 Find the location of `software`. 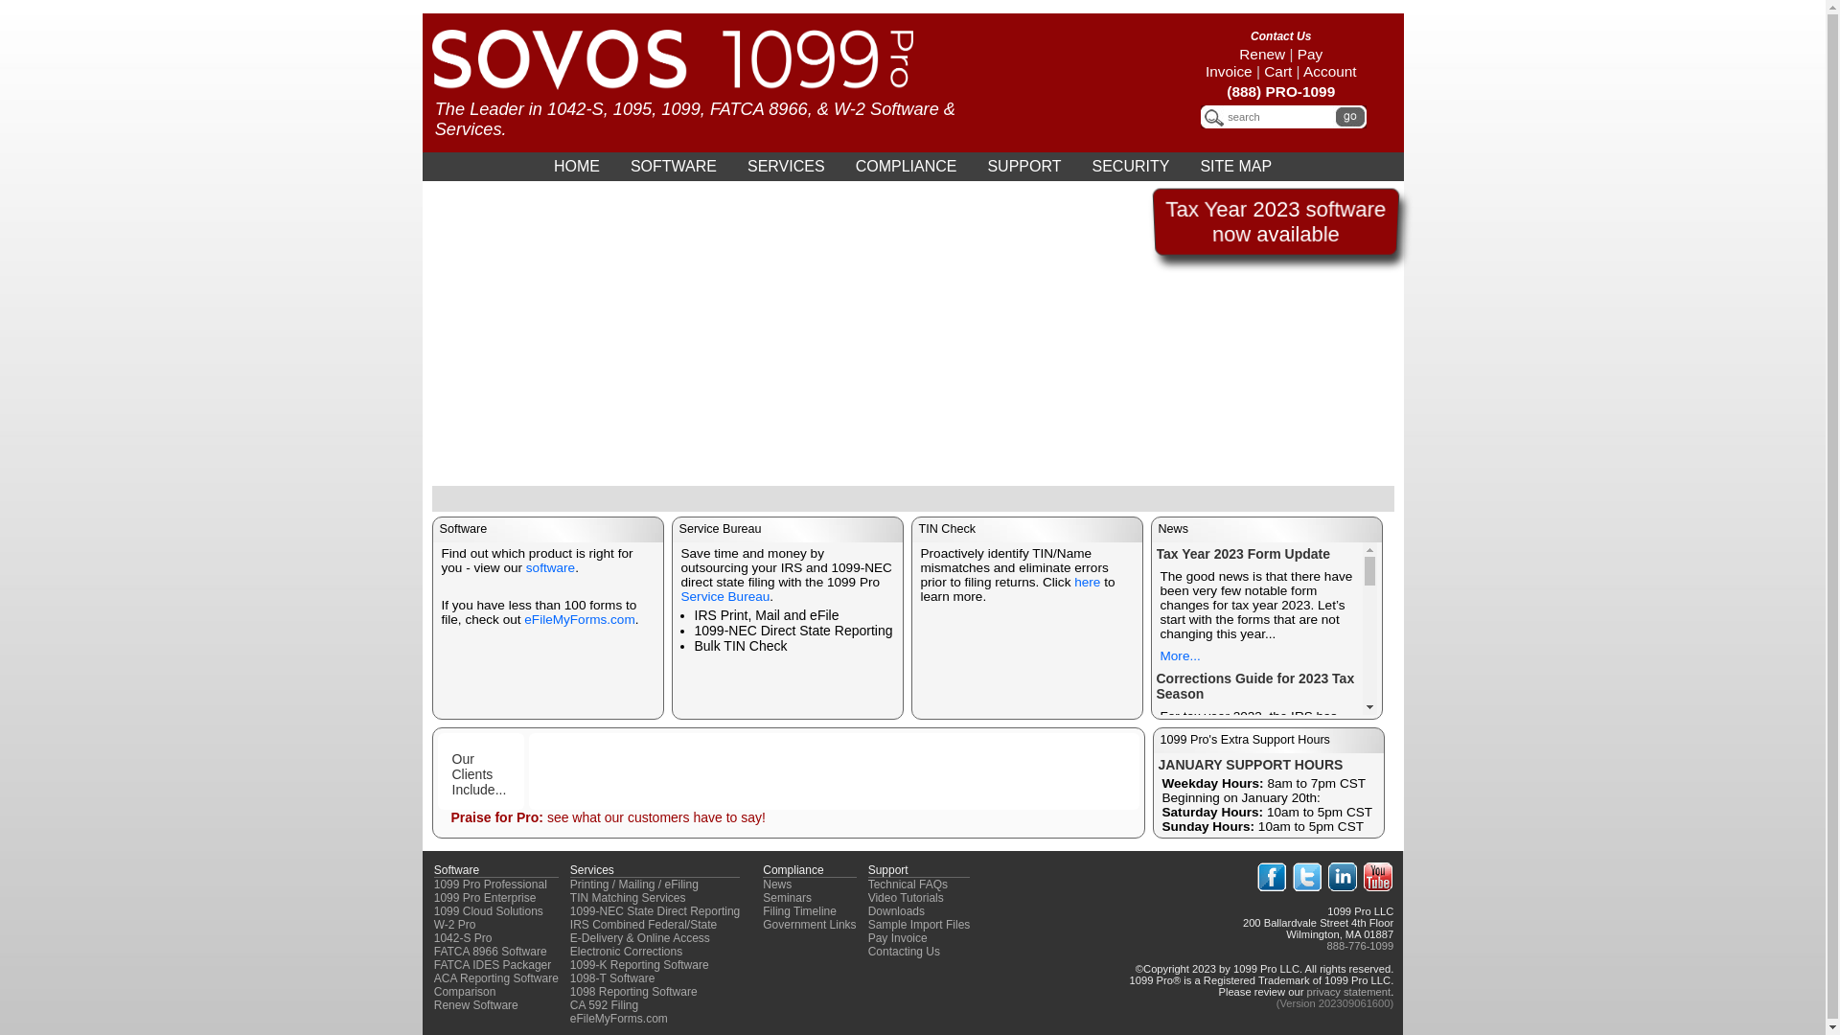

software is located at coordinates (550, 567).